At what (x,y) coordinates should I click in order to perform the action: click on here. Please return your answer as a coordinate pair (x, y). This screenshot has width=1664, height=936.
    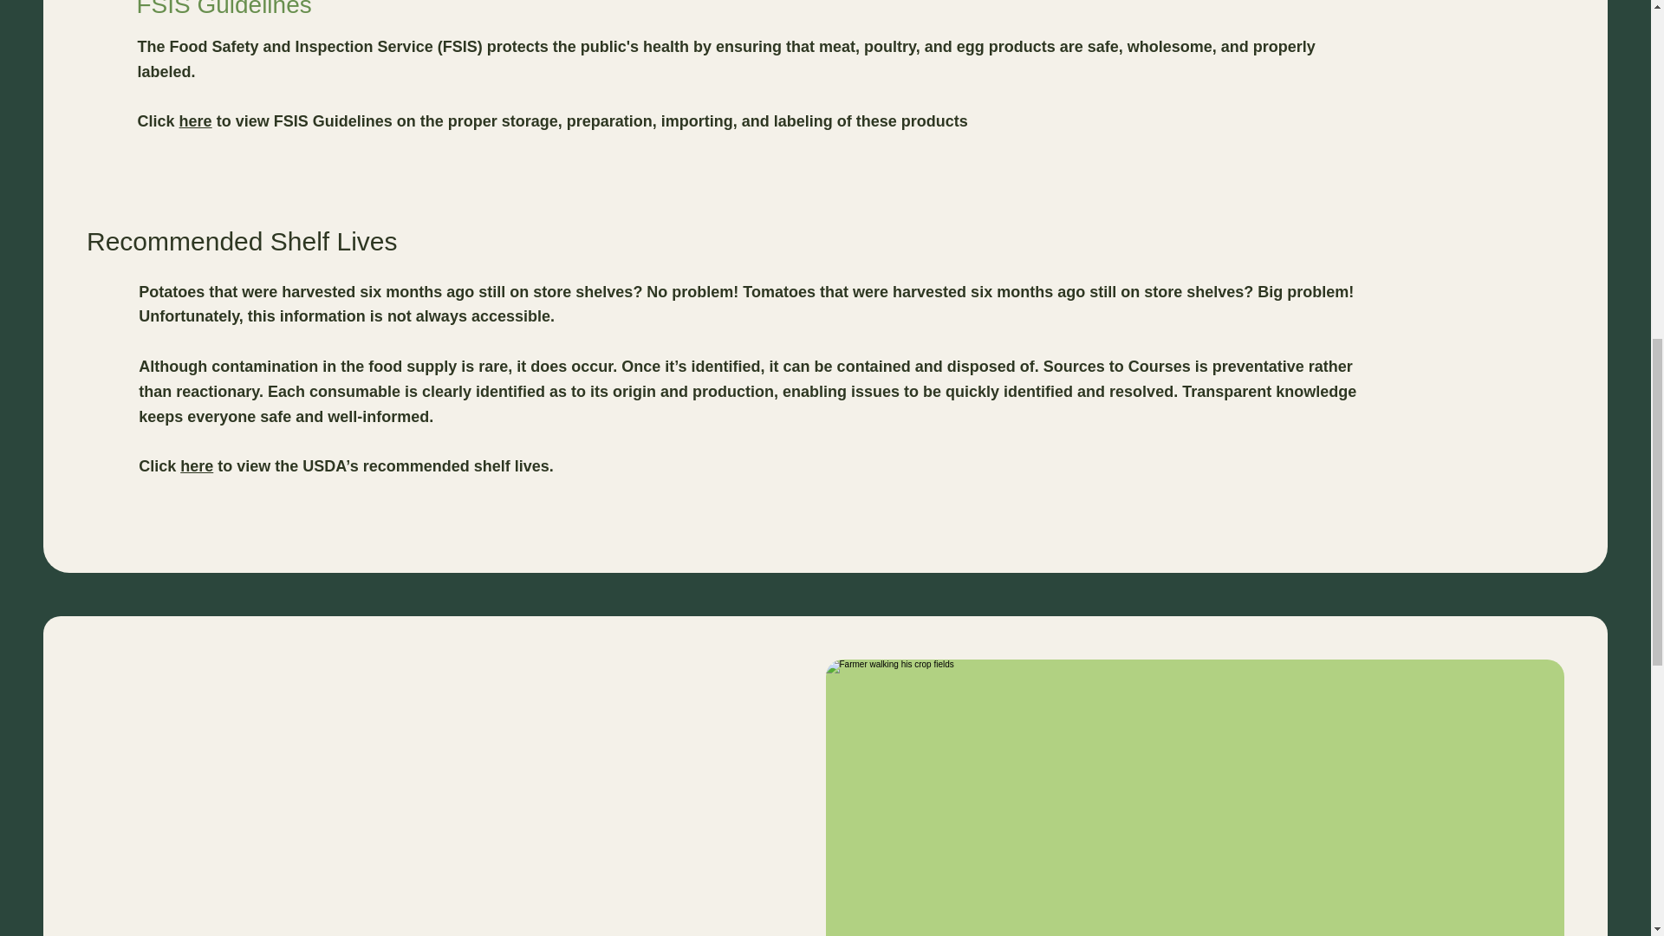
    Looking at the image, I should click on (196, 121).